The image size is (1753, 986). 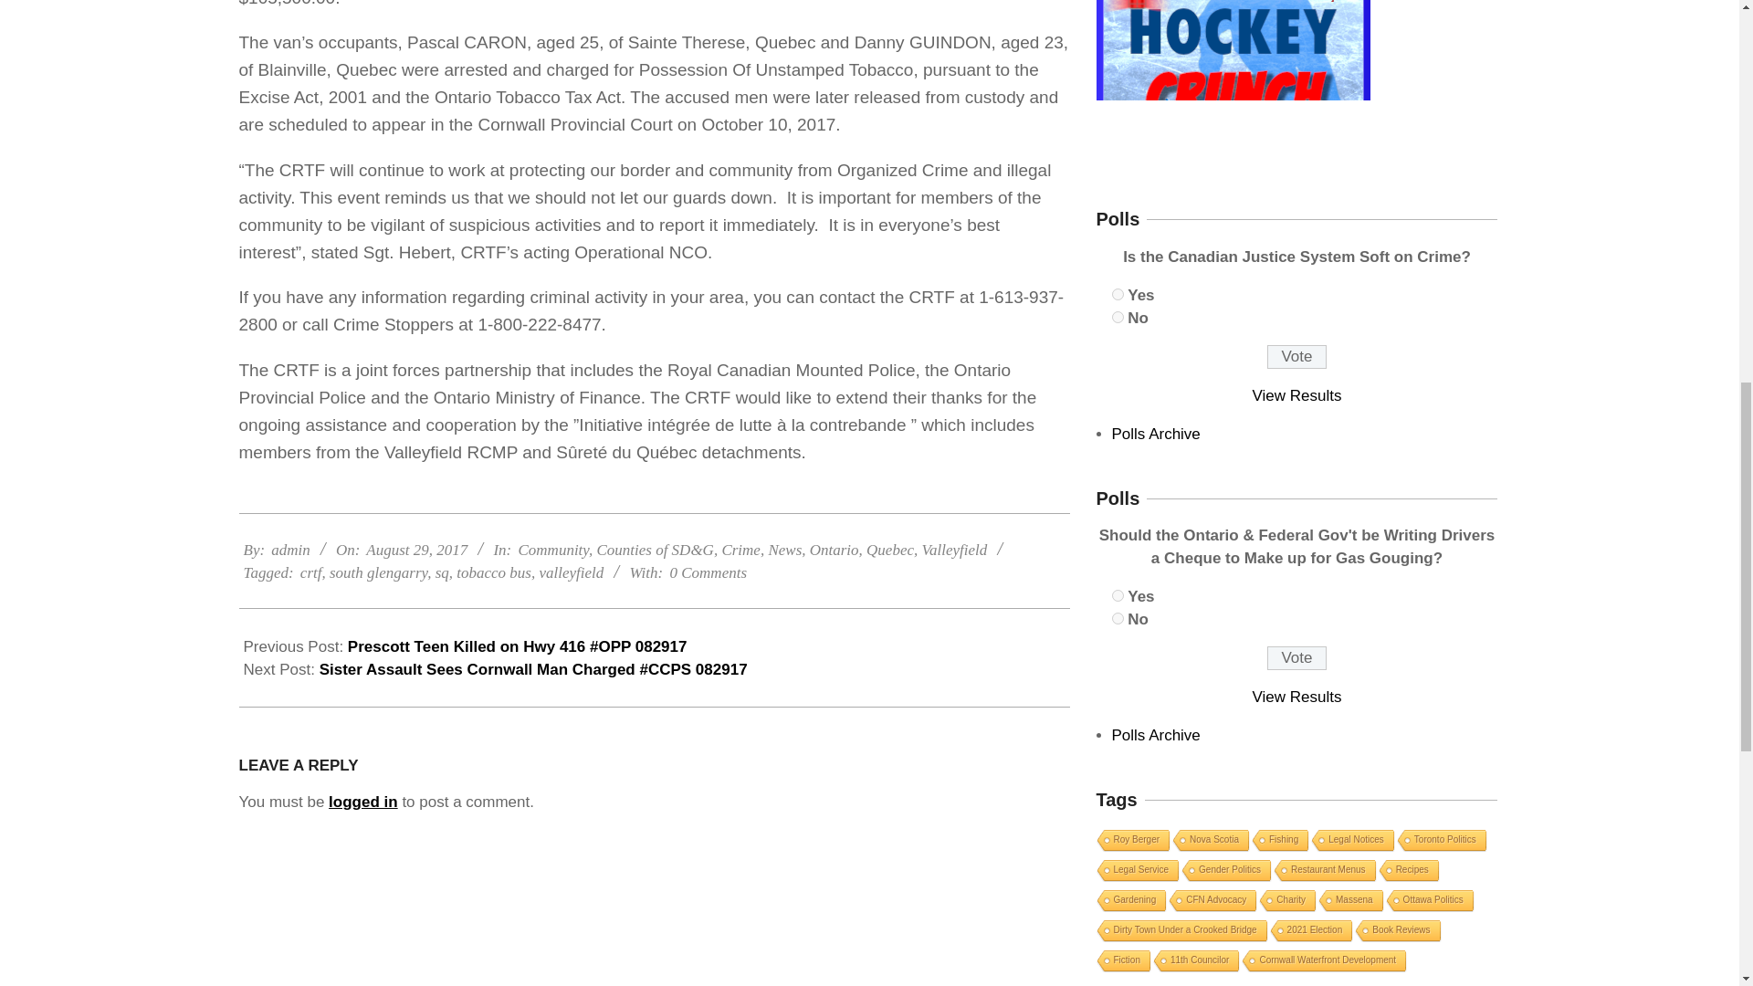 I want to click on 1755, so click(x=1118, y=318).